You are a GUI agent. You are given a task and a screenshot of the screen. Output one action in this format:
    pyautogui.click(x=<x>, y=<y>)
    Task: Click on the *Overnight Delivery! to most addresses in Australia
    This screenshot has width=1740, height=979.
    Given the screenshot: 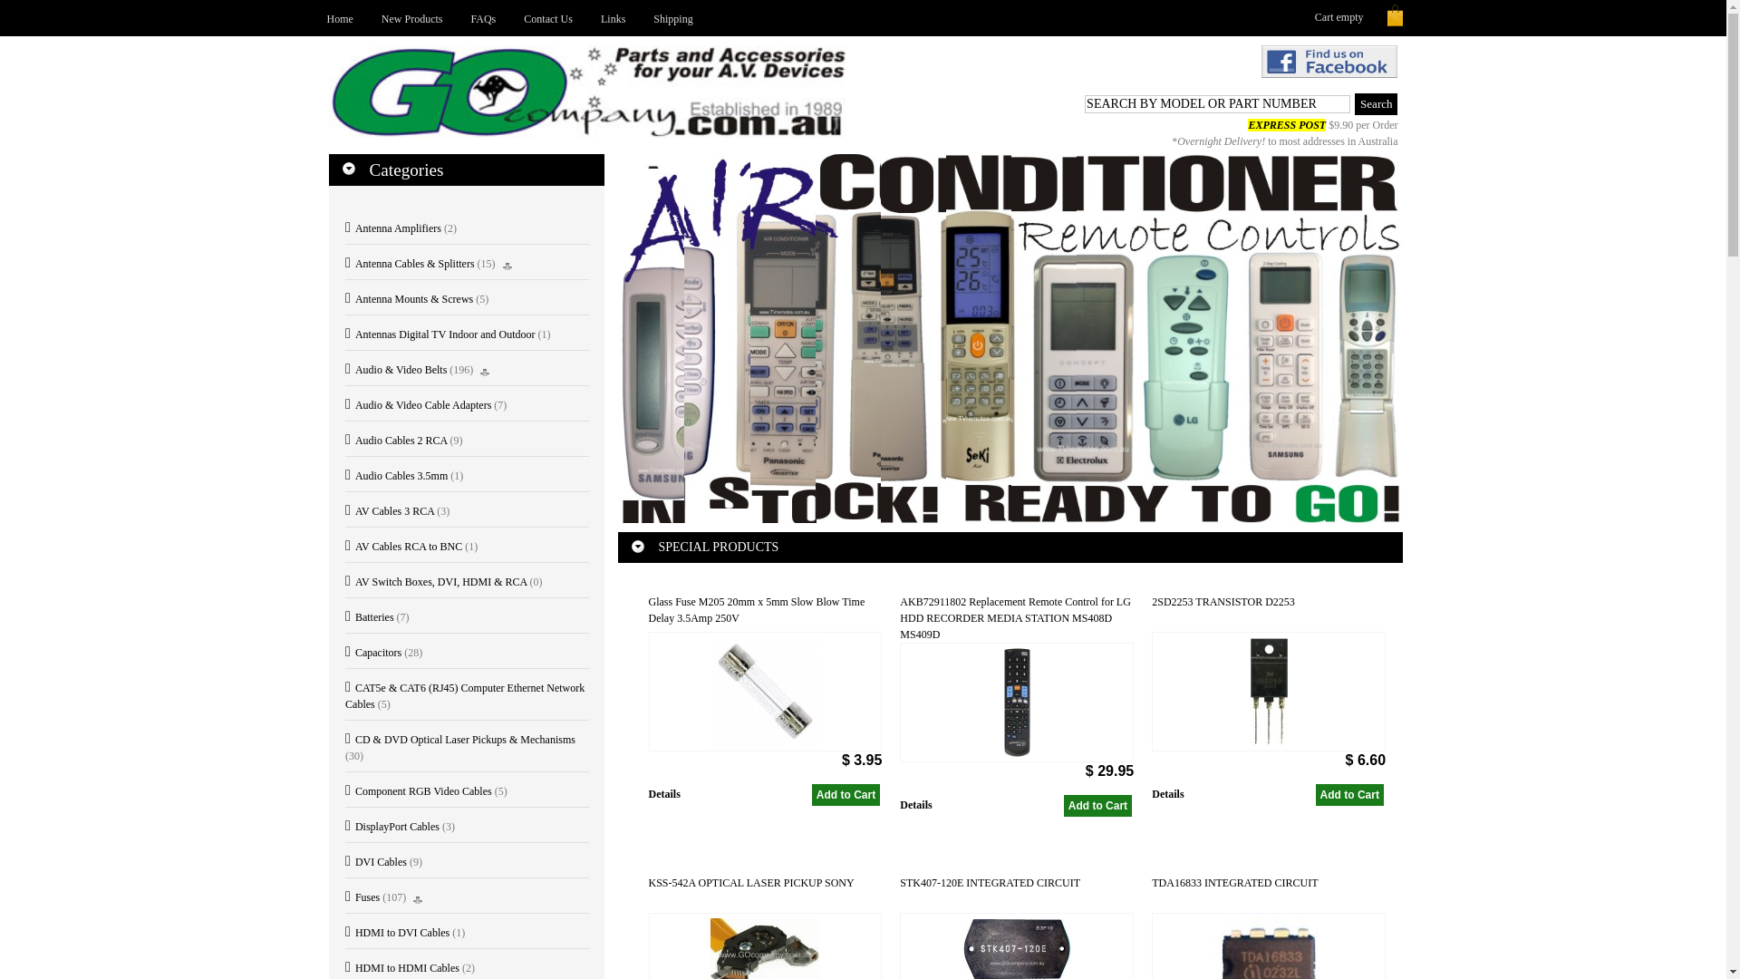 What is the action you would take?
    pyautogui.click(x=1285, y=141)
    